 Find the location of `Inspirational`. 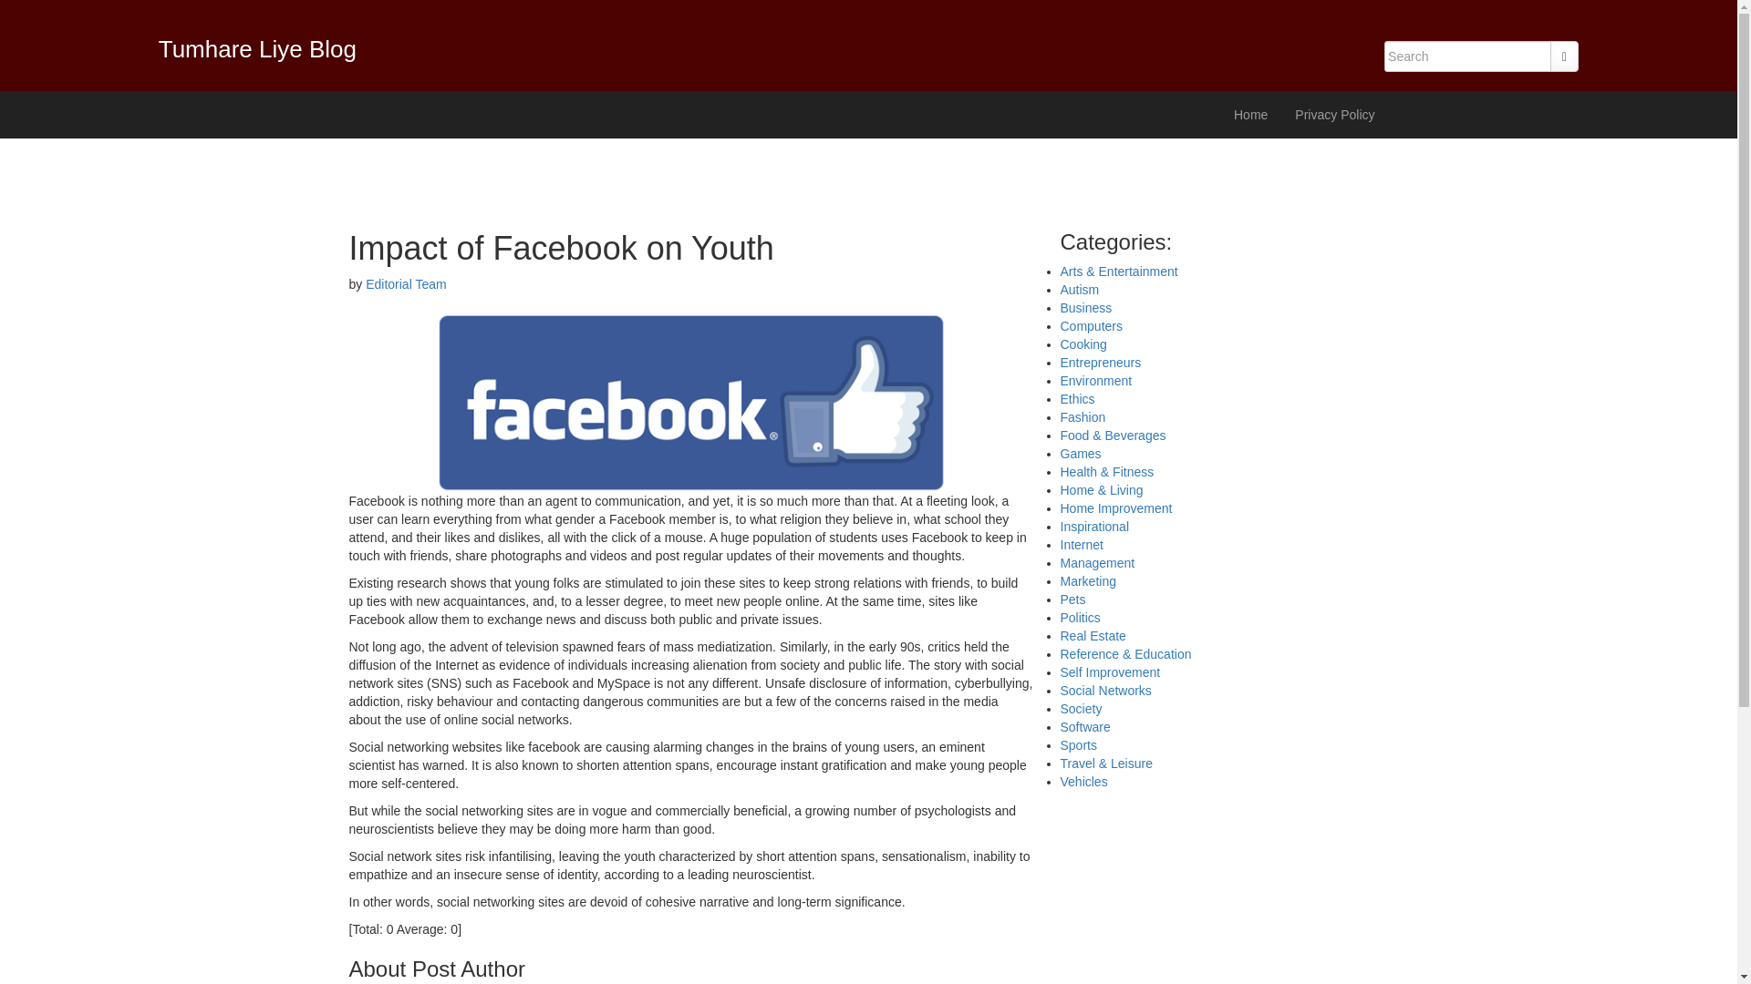

Inspirational is located at coordinates (1094, 527).